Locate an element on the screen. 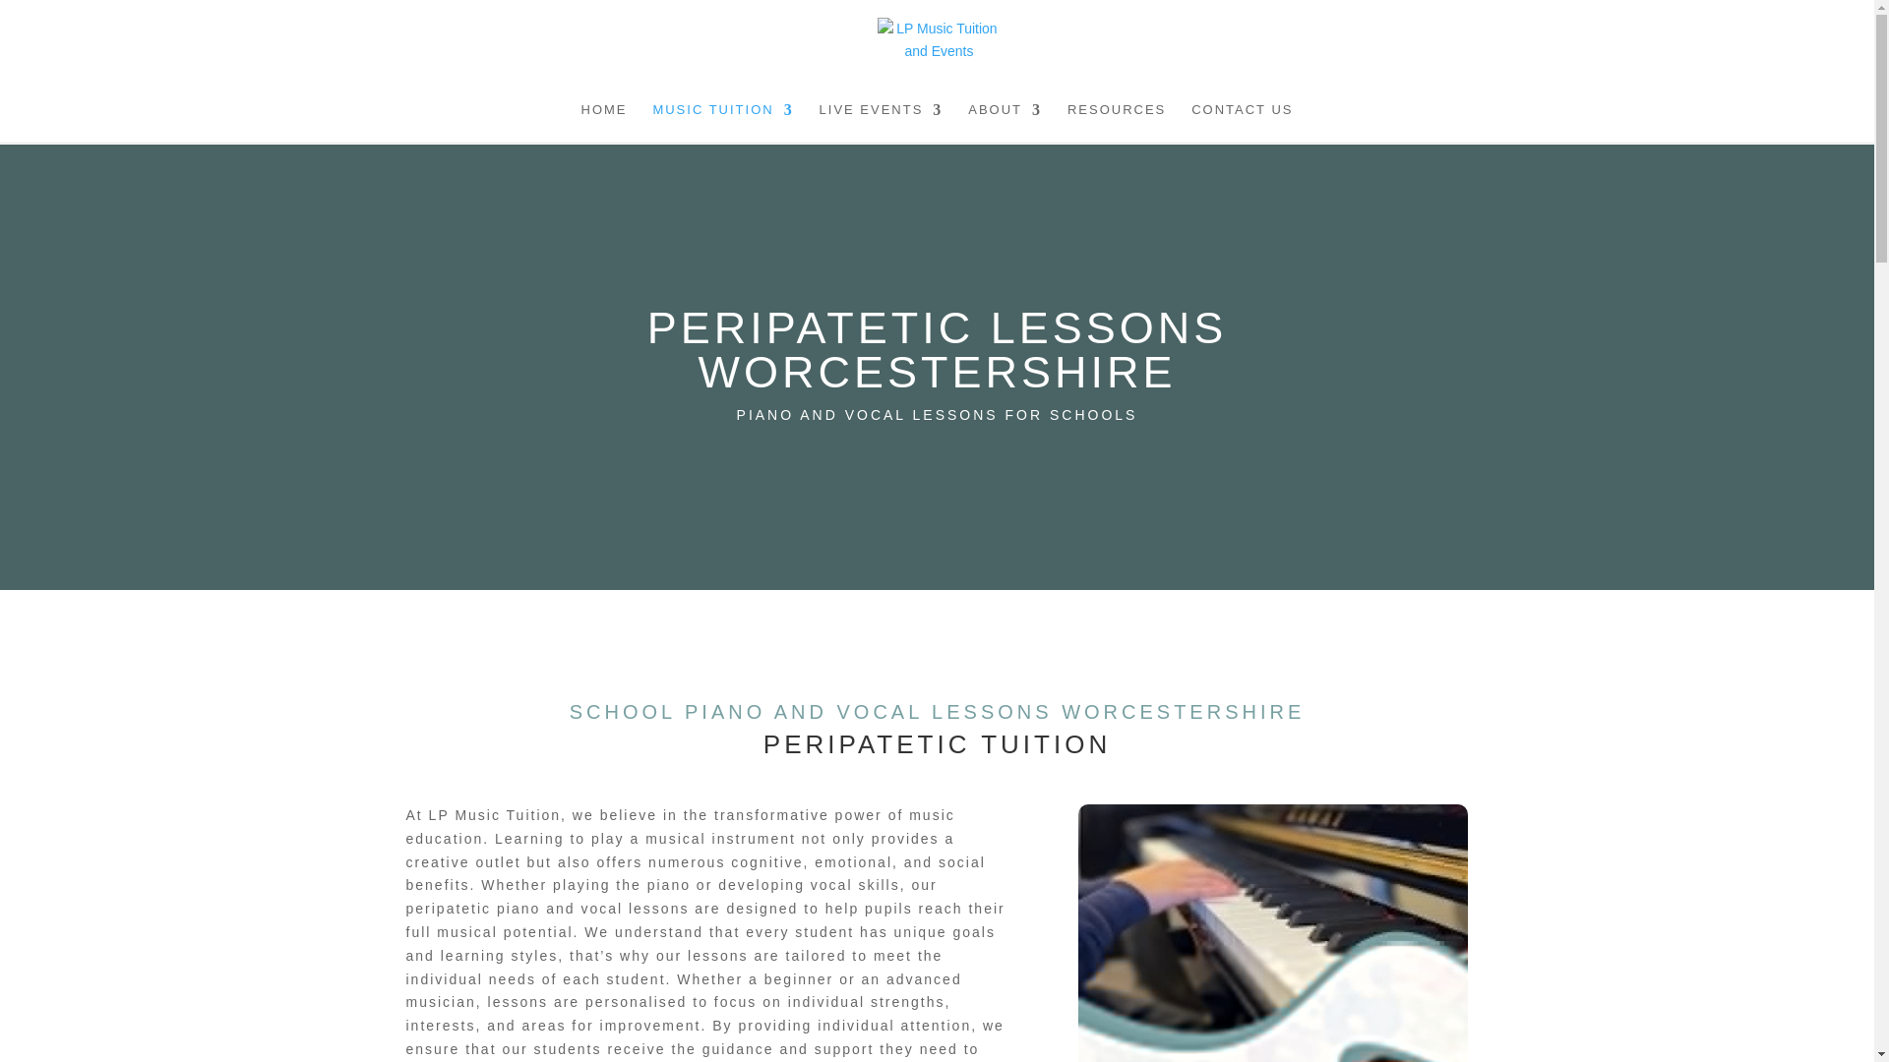 This screenshot has height=1062, width=1889. peripatetic lessons leaflet is located at coordinates (1273, 932).